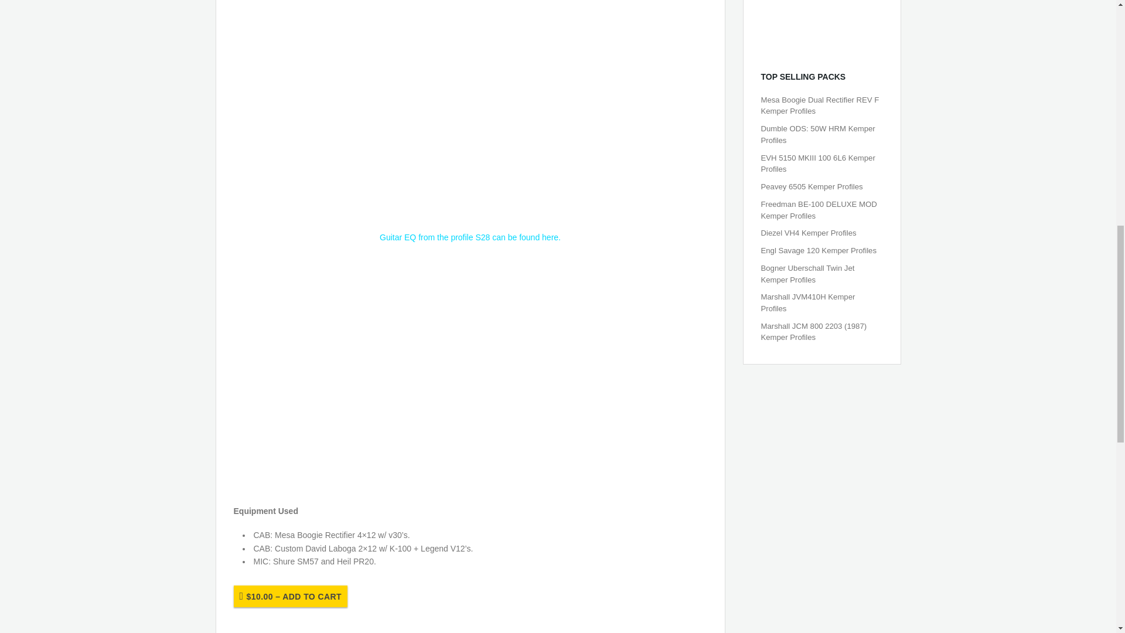 This screenshot has height=633, width=1125. What do you see at coordinates (811, 186) in the screenshot?
I see `Peavey 6505 Kemper Profiles` at bounding box center [811, 186].